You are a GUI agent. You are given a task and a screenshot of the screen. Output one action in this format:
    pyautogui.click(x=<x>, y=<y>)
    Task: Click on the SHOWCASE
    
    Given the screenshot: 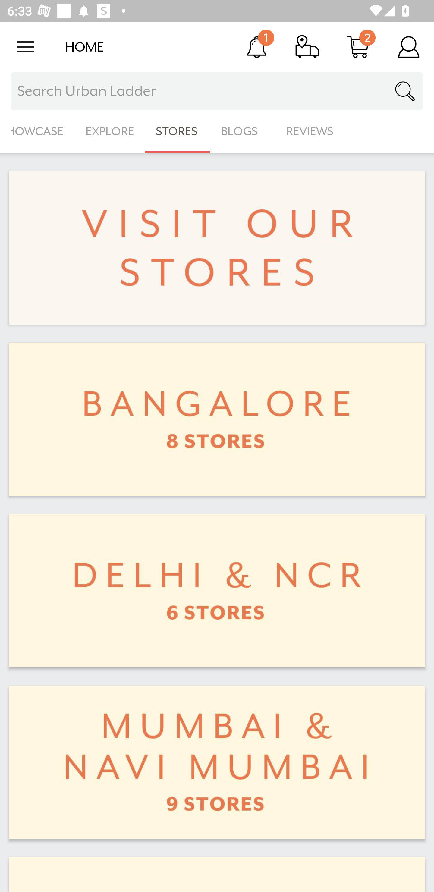 What is the action you would take?
    pyautogui.click(x=37, y=131)
    